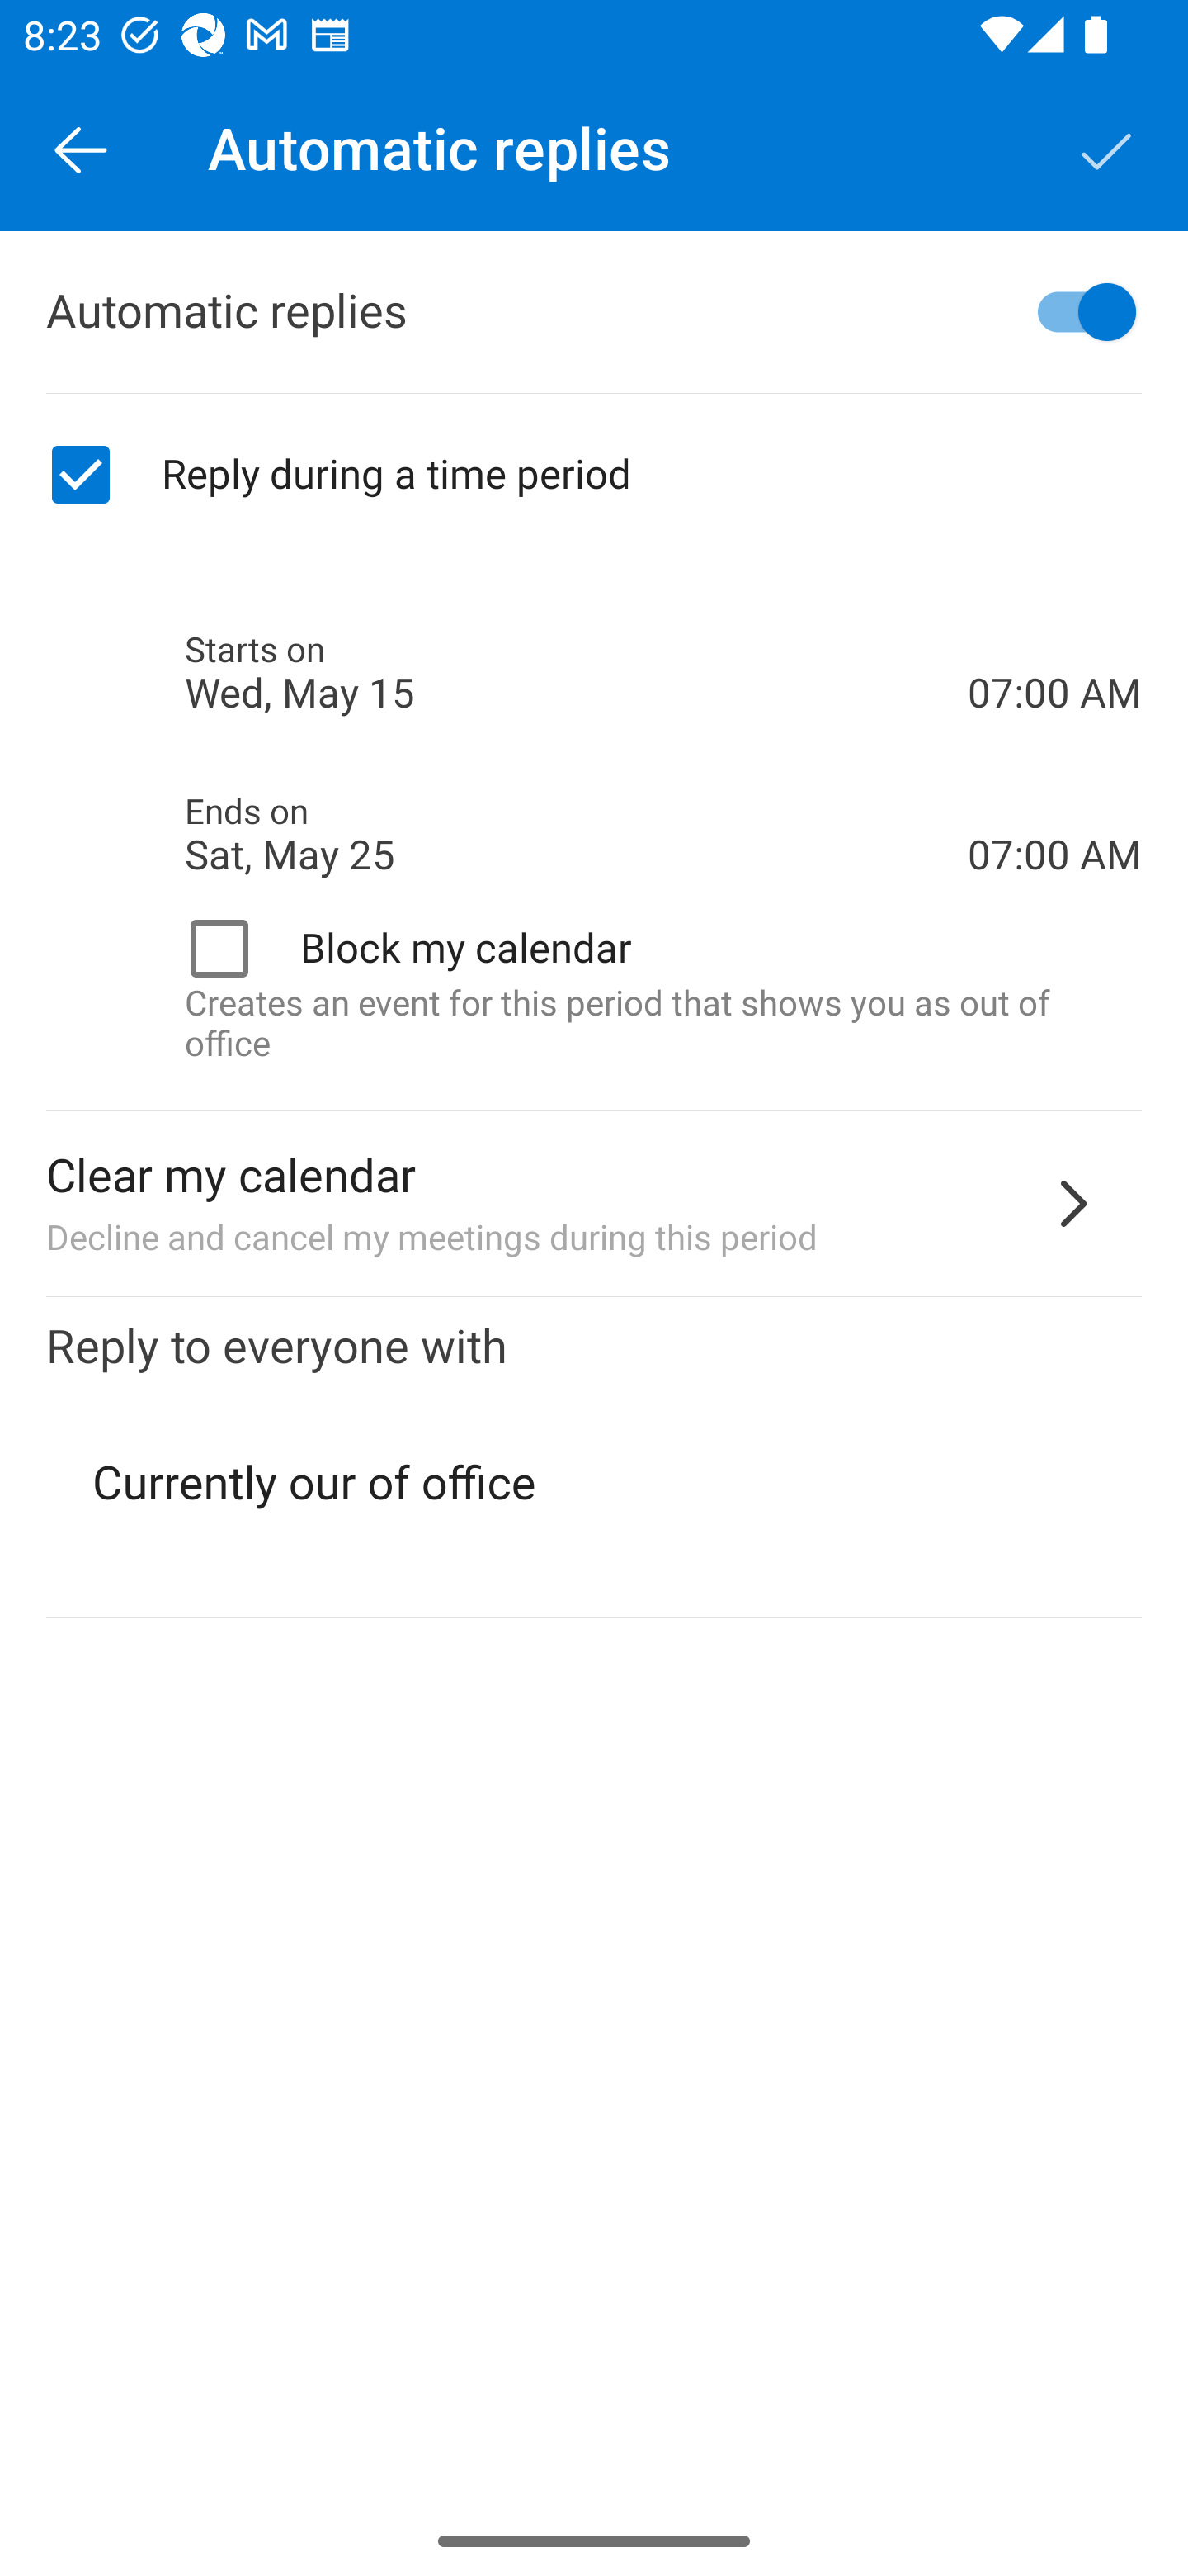 The width and height of the screenshot is (1188, 2576). Describe the element at coordinates (596, 1483) in the screenshot. I see `Currently our of office` at that location.